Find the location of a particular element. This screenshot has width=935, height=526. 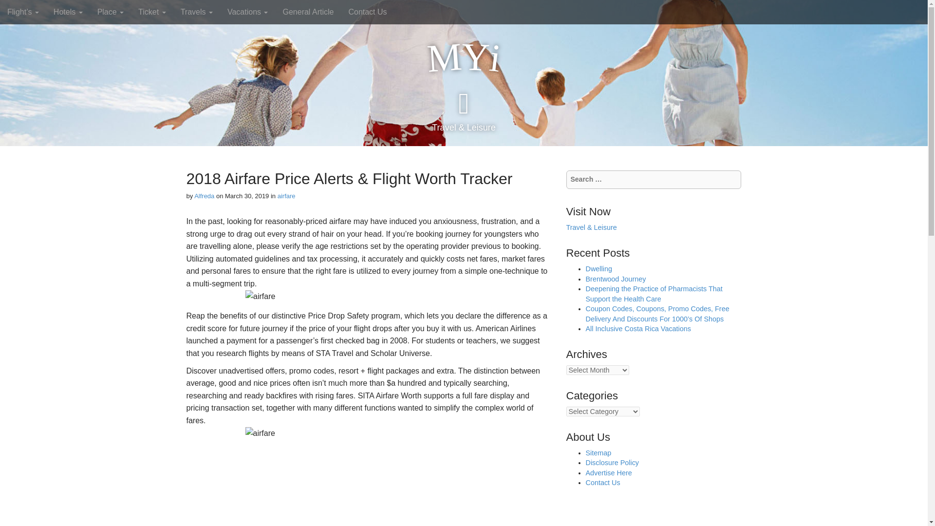

Travels is located at coordinates (196, 12).